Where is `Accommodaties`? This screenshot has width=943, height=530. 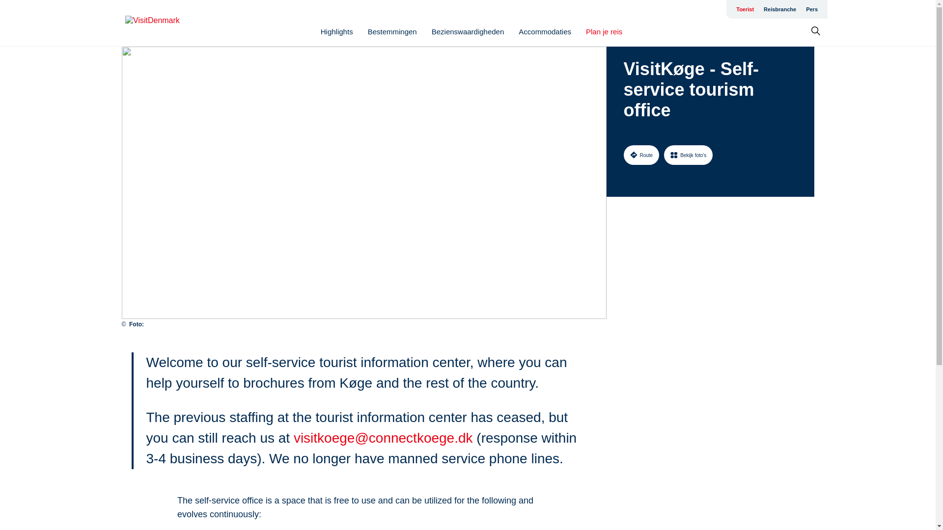 Accommodaties is located at coordinates (545, 31).